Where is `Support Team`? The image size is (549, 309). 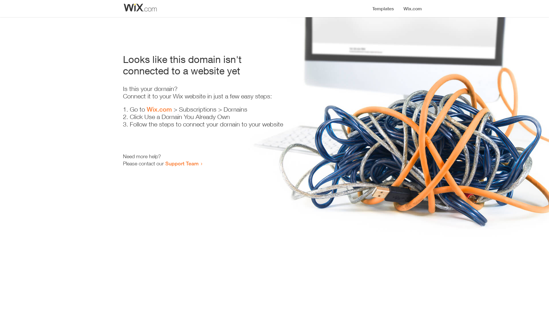 Support Team is located at coordinates (182, 163).